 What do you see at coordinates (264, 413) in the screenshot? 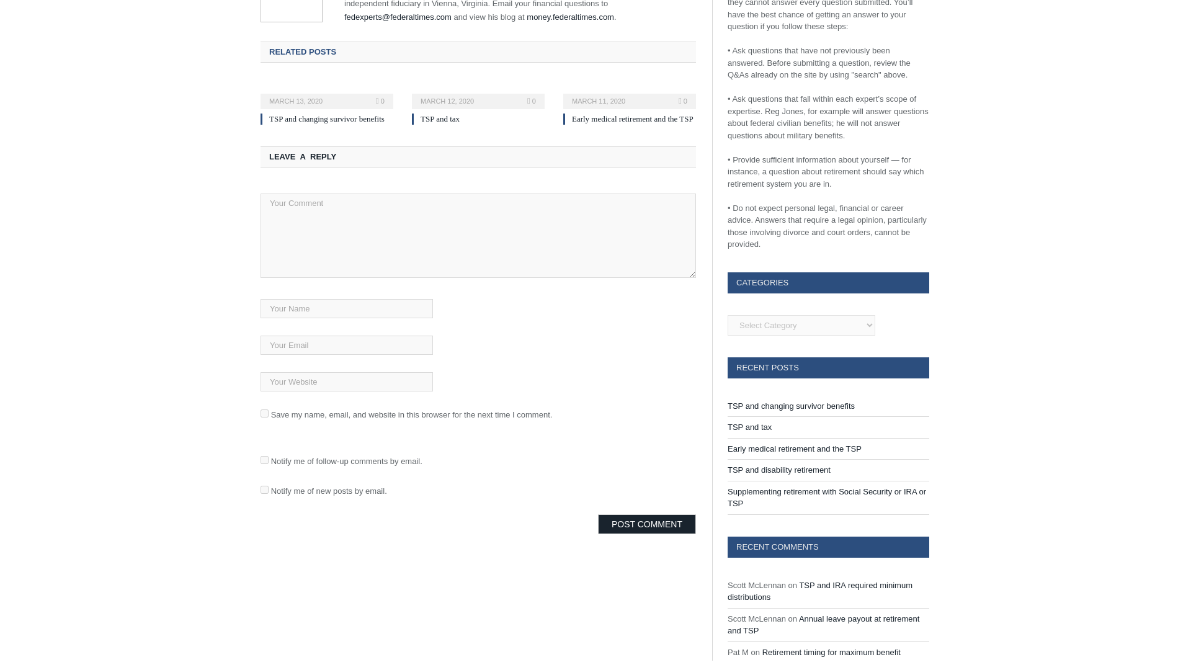
I see `yes` at bounding box center [264, 413].